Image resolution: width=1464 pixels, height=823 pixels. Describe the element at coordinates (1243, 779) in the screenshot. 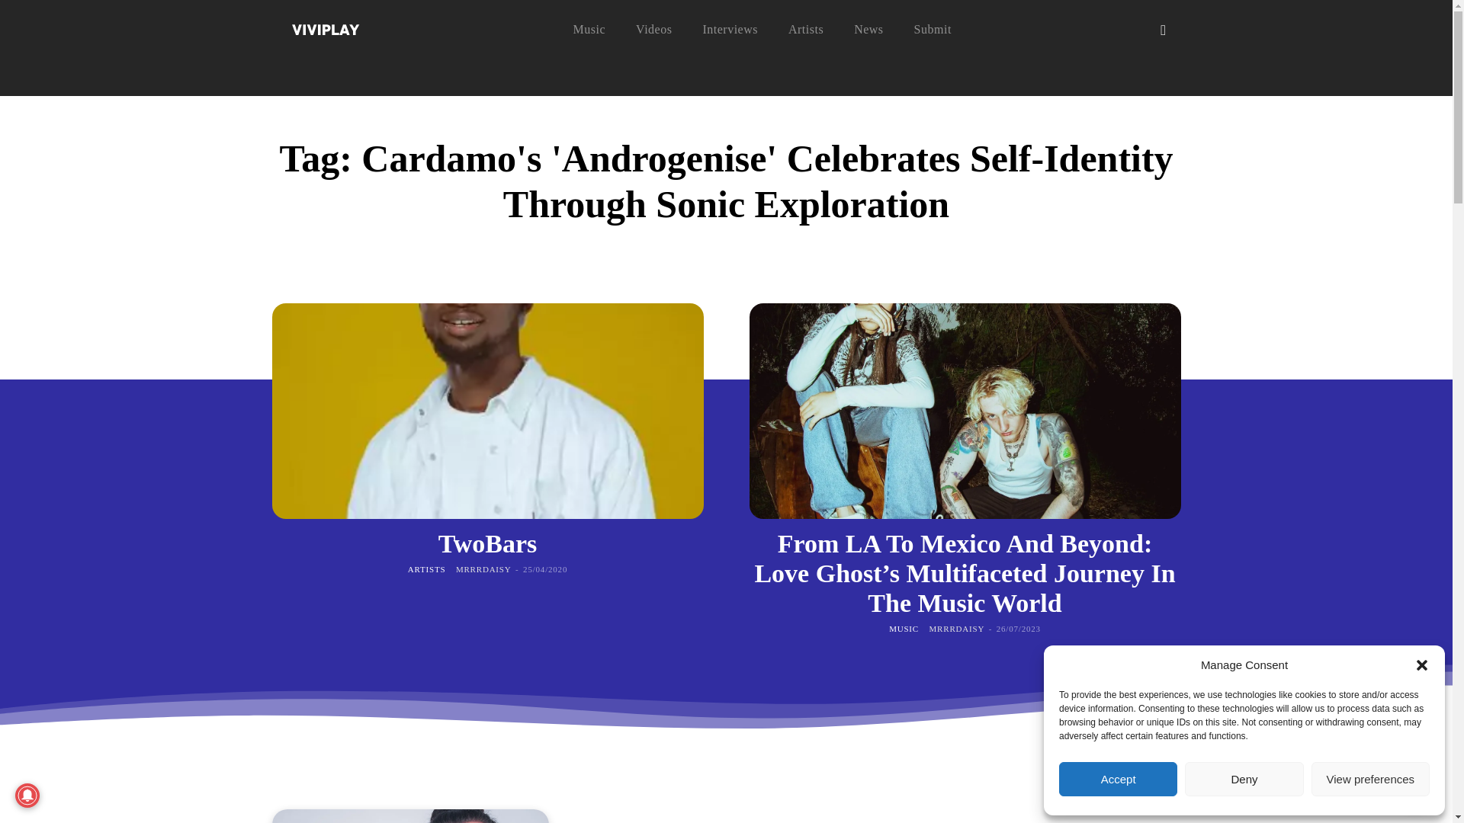

I see `Deny` at that location.